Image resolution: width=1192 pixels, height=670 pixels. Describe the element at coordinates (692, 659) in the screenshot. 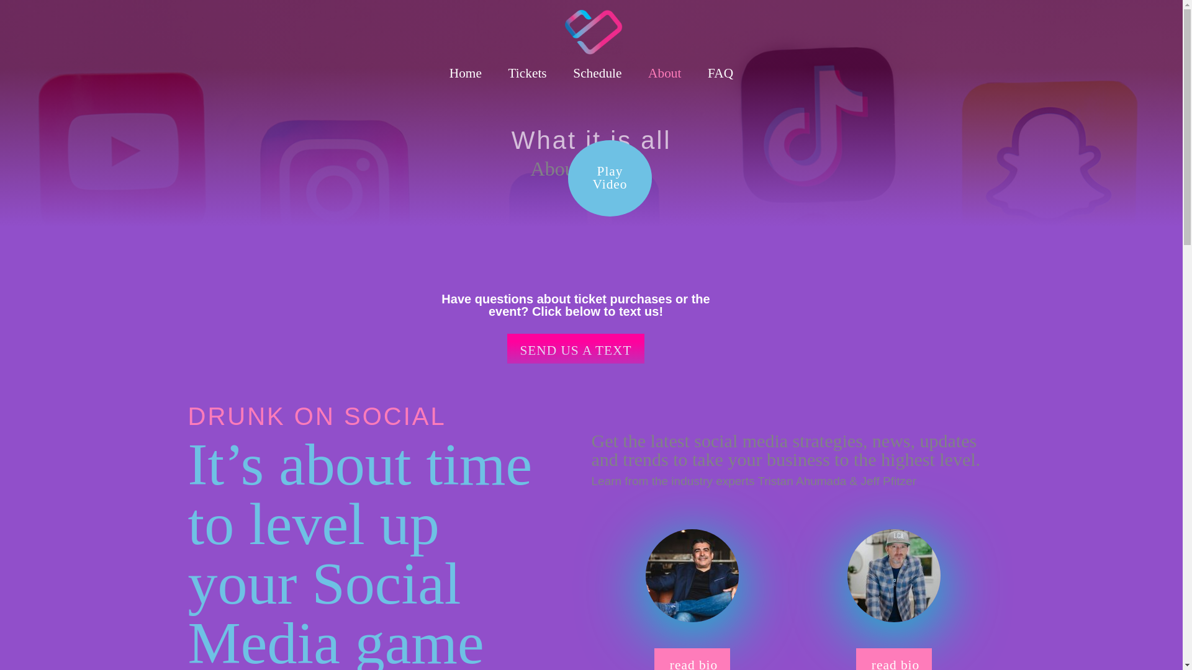

I see `read bio` at that location.